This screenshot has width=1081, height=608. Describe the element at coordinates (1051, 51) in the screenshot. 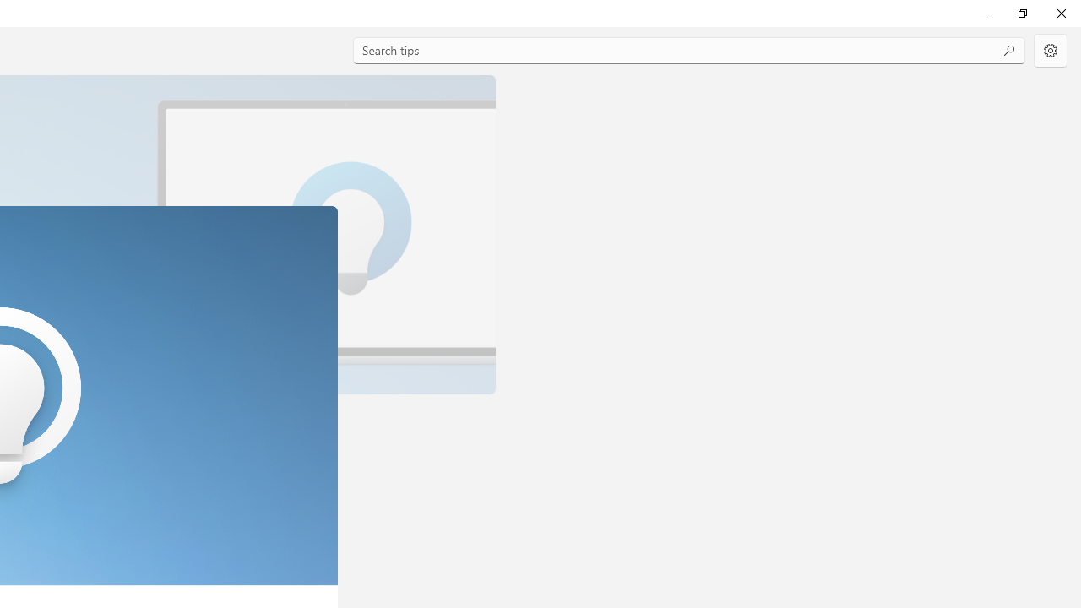

I see `Settings` at that location.